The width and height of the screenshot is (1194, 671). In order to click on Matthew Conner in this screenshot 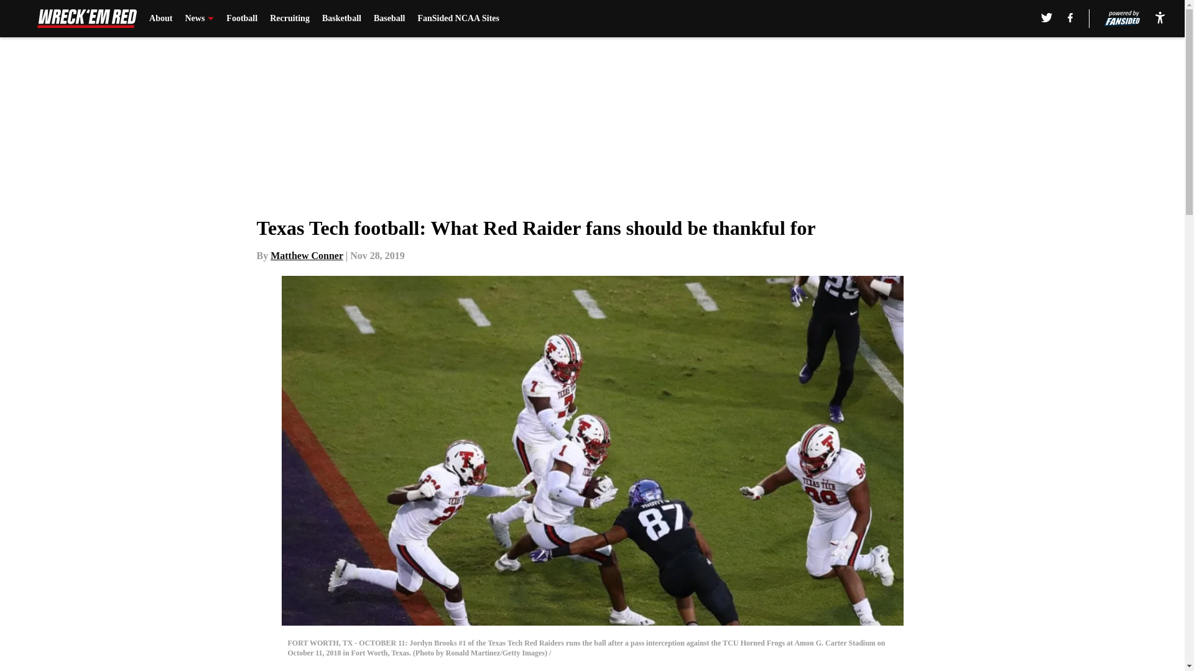, I will do `click(307, 255)`.